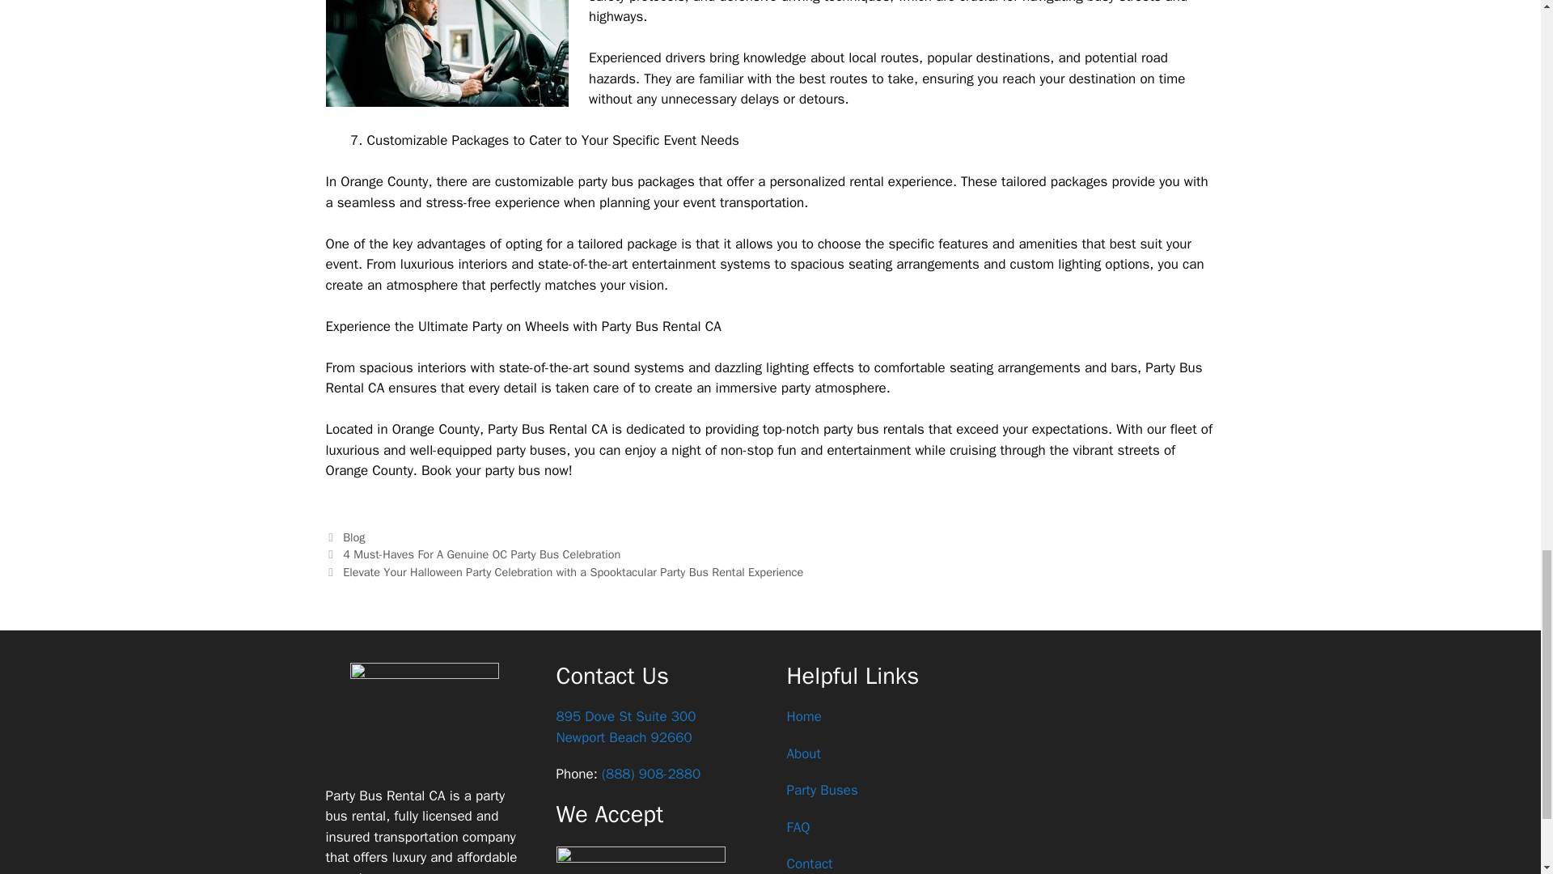 This screenshot has height=874, width=1553. I want to click on About, so click(802, 753).